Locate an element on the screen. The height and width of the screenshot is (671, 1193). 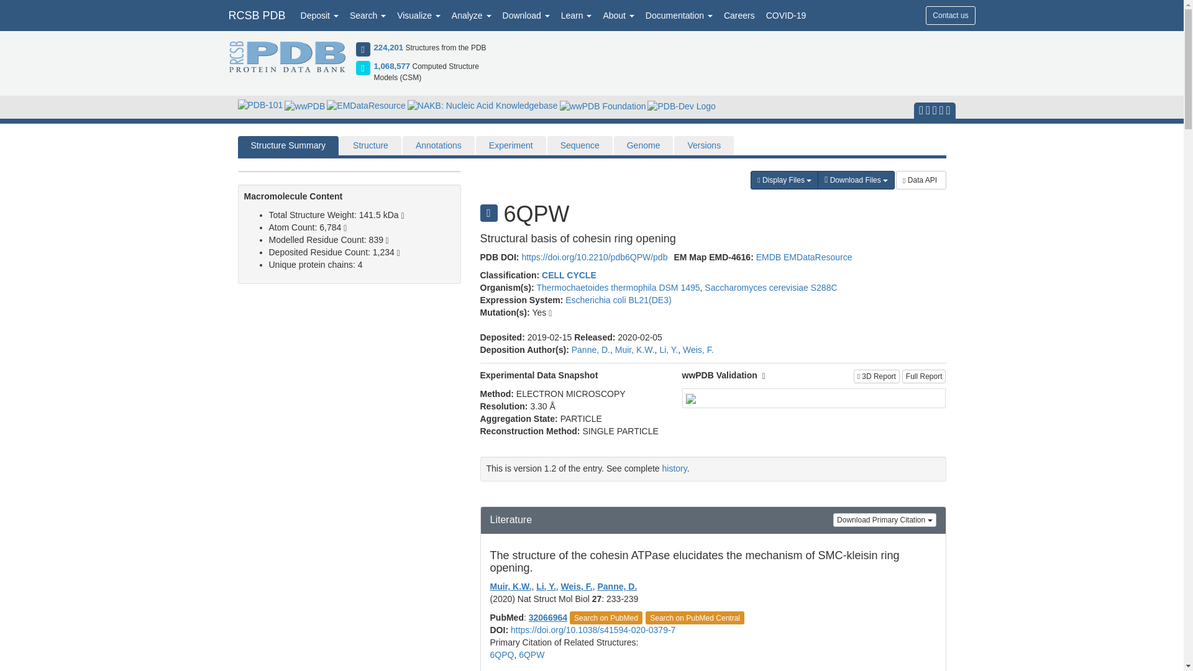
Deposit  is located at coordinates (319, 15).